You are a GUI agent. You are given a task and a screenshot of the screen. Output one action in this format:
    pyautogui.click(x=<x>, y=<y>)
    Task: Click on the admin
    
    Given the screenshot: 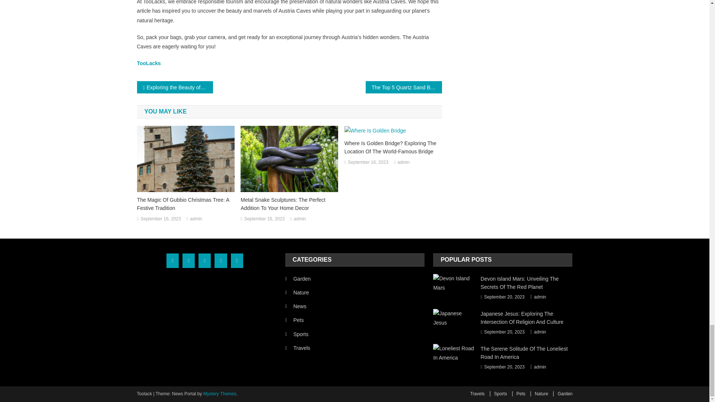 What is the action you would take?
    pyautogui.click(x=196, y=219)
    